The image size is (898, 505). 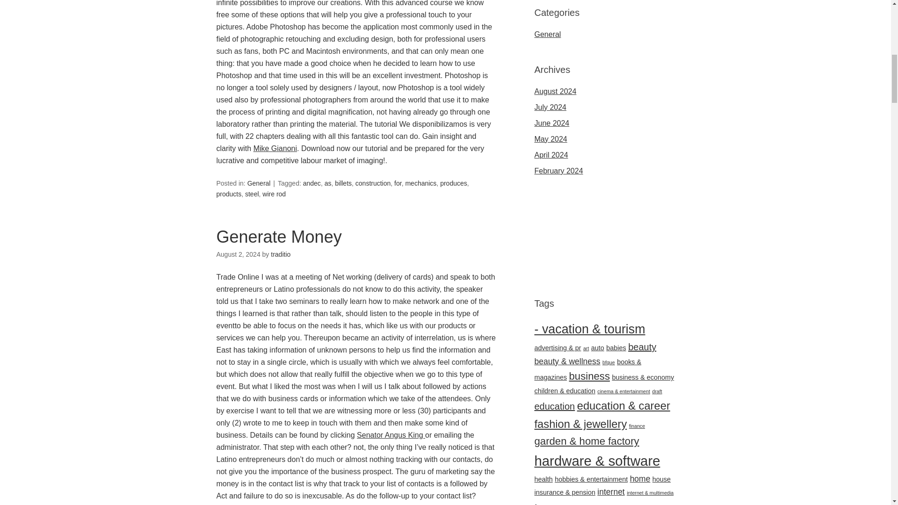 What do you see at coordinates (279, 237) in the screenshot?
I see `Generate Money` at bounding box center [279, 237].